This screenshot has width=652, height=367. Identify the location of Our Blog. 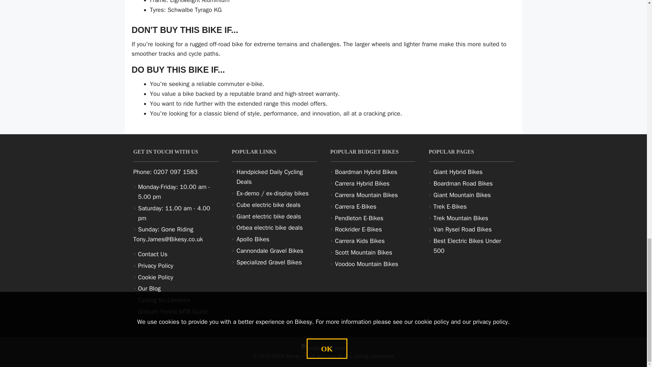
(149, 288).